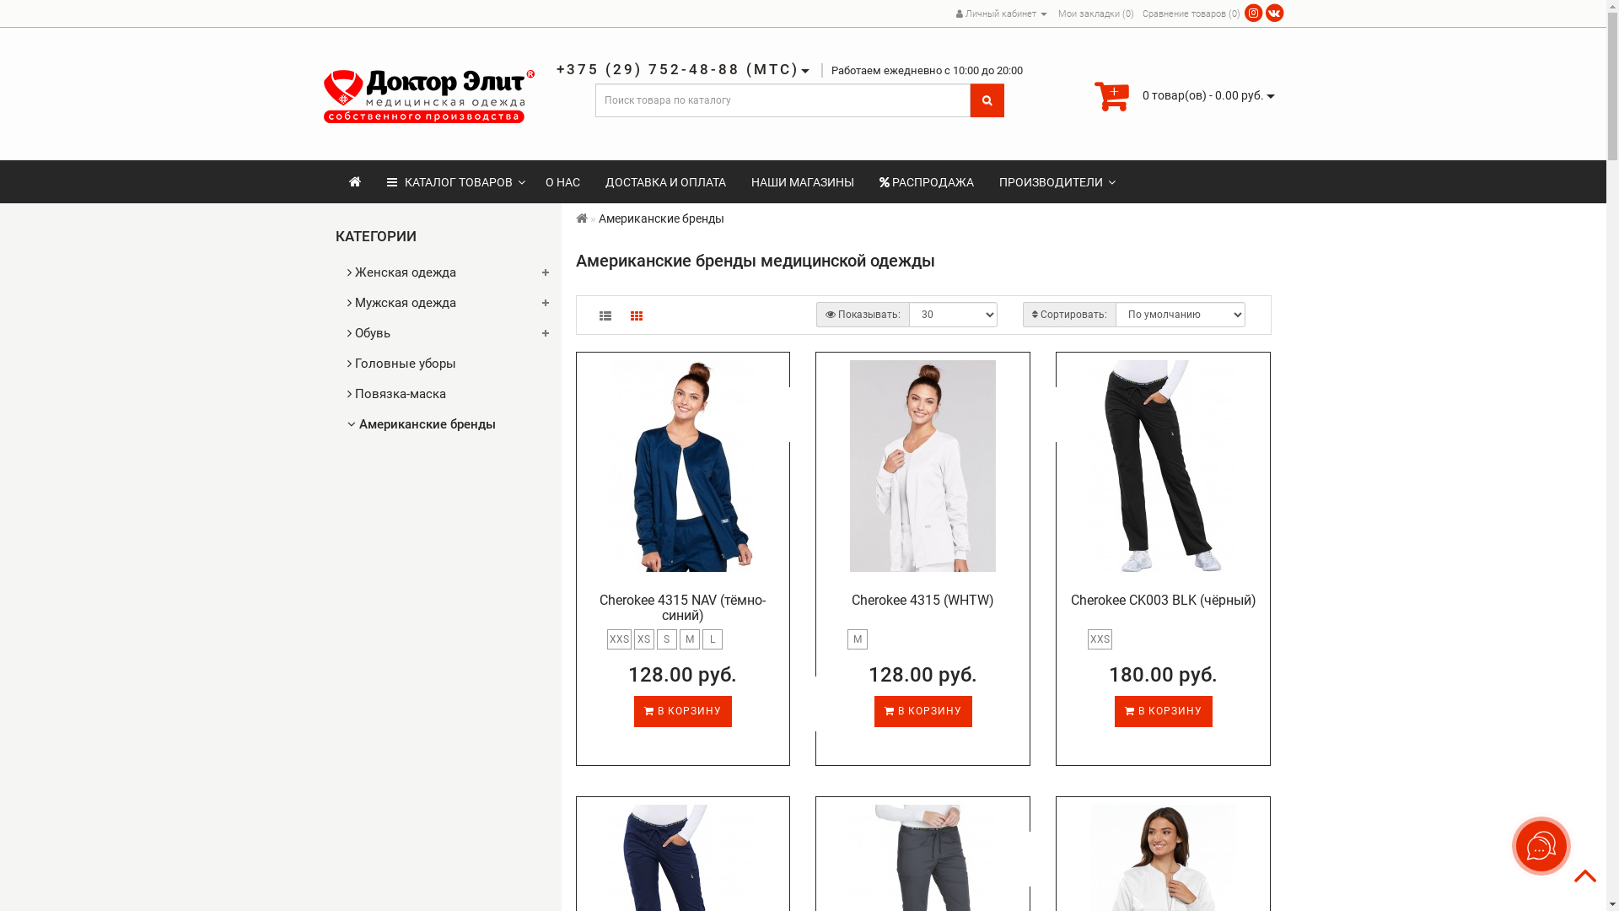 This screenshot has height=911, width=1619. What do you see at coordinates (1253, 13) in the screenshot?
I see `Instagram` at bounding box center [1253, 13].